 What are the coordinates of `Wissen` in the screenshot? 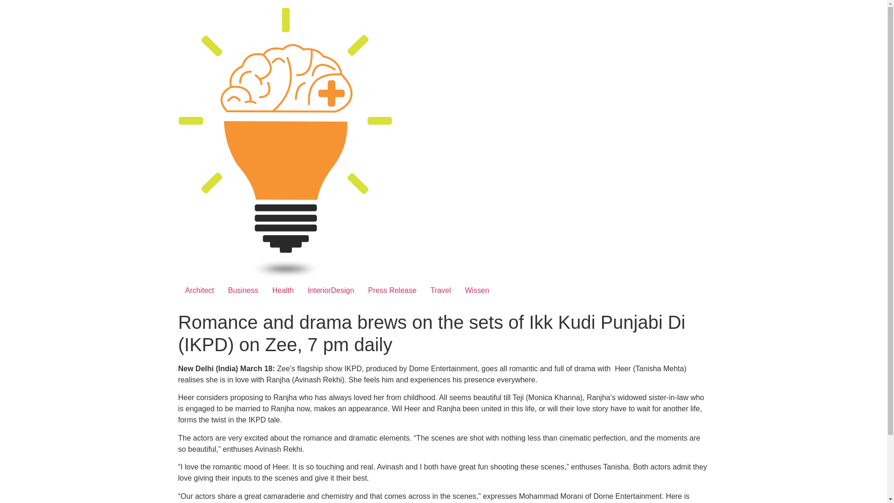 It's located at (477, 290).